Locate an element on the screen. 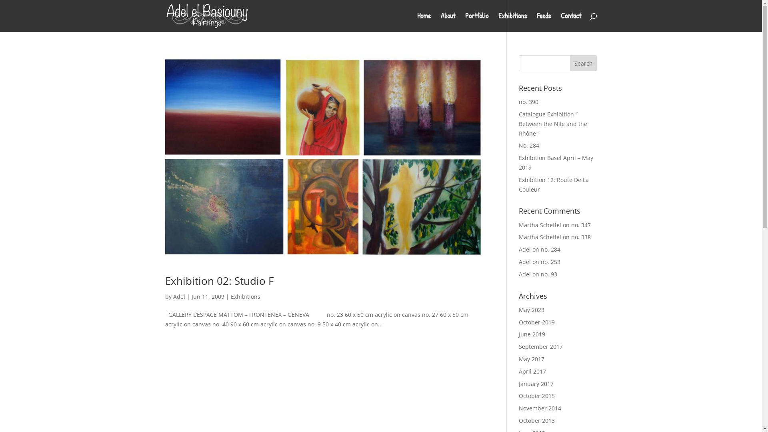 The width and height of the screenshot is (768, 432). About is located at coordinates (448, 22).